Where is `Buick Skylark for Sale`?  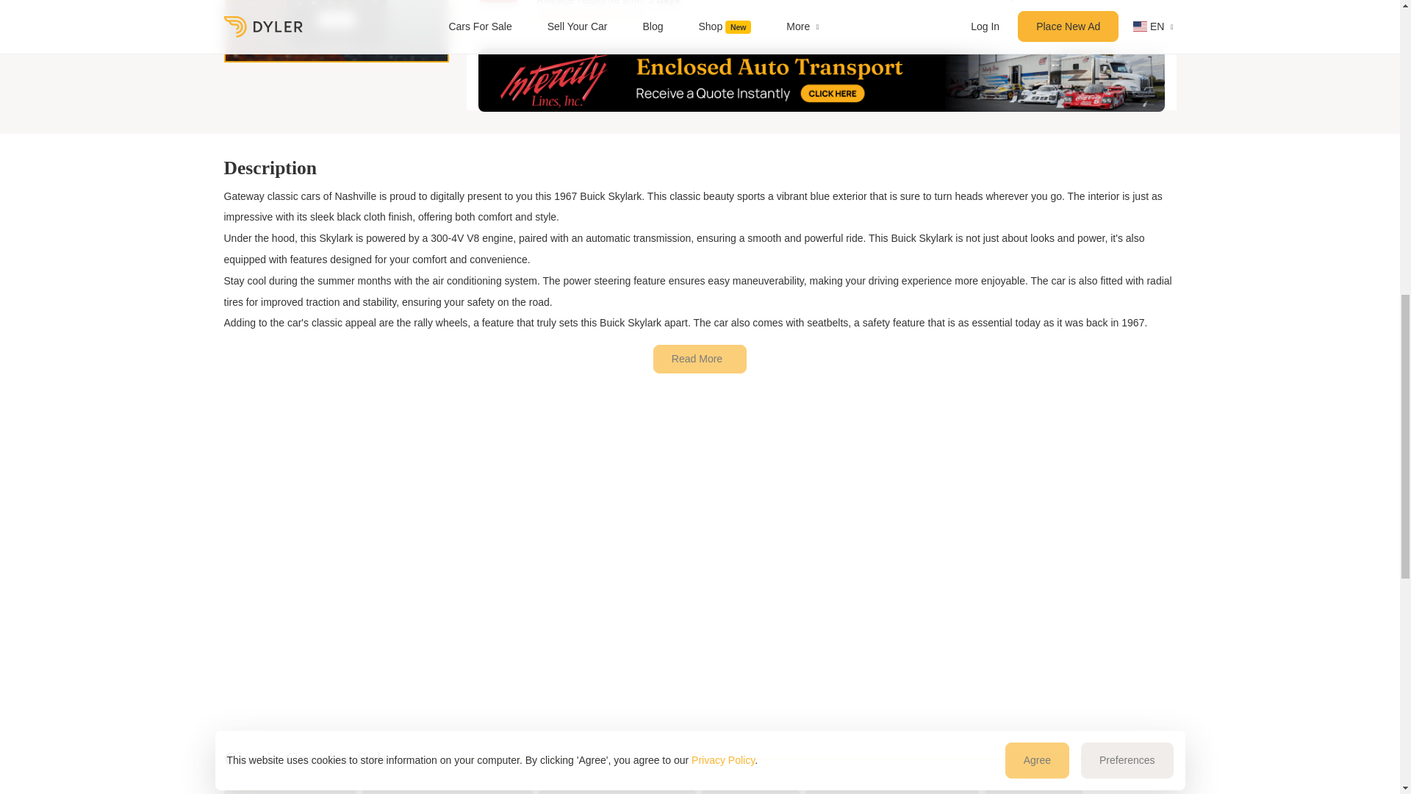 Buick Skylark for Sale is located at coordinates (1034, 791).